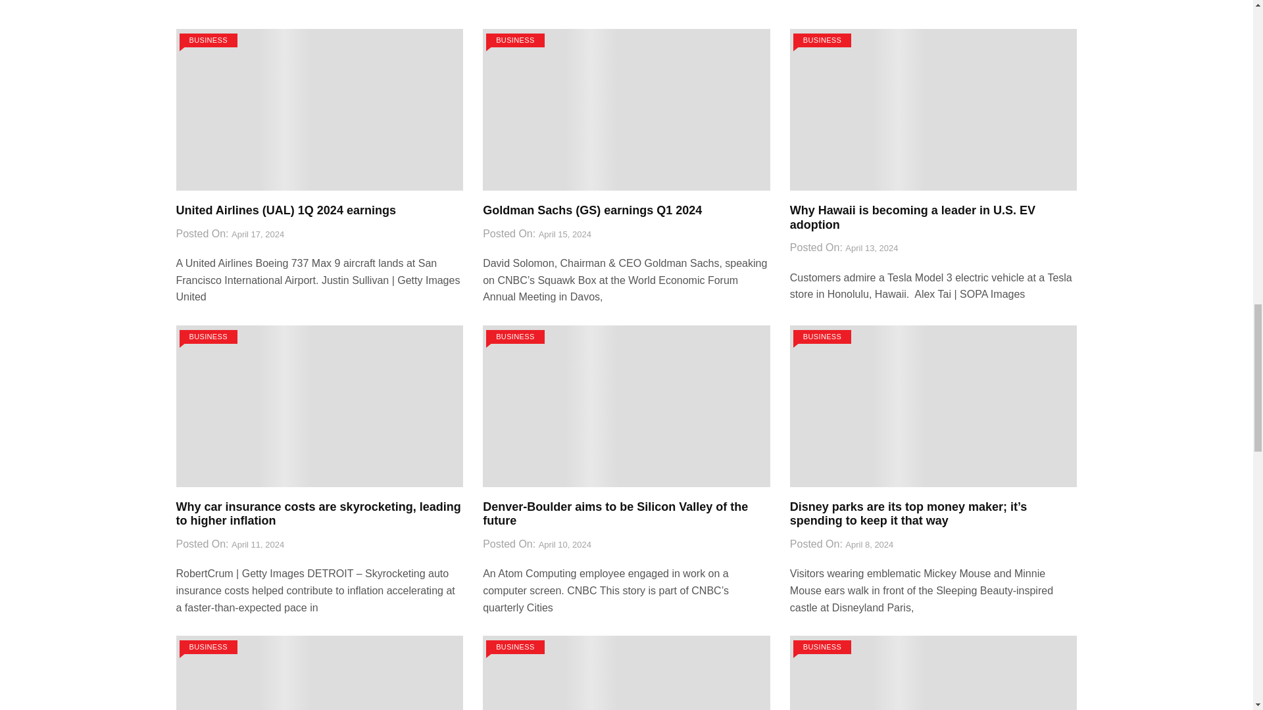 The image size is (1263, 710). Describe the element at coordinates (258, 235) in the screenshot. I see `April 17, 2024` at that location.